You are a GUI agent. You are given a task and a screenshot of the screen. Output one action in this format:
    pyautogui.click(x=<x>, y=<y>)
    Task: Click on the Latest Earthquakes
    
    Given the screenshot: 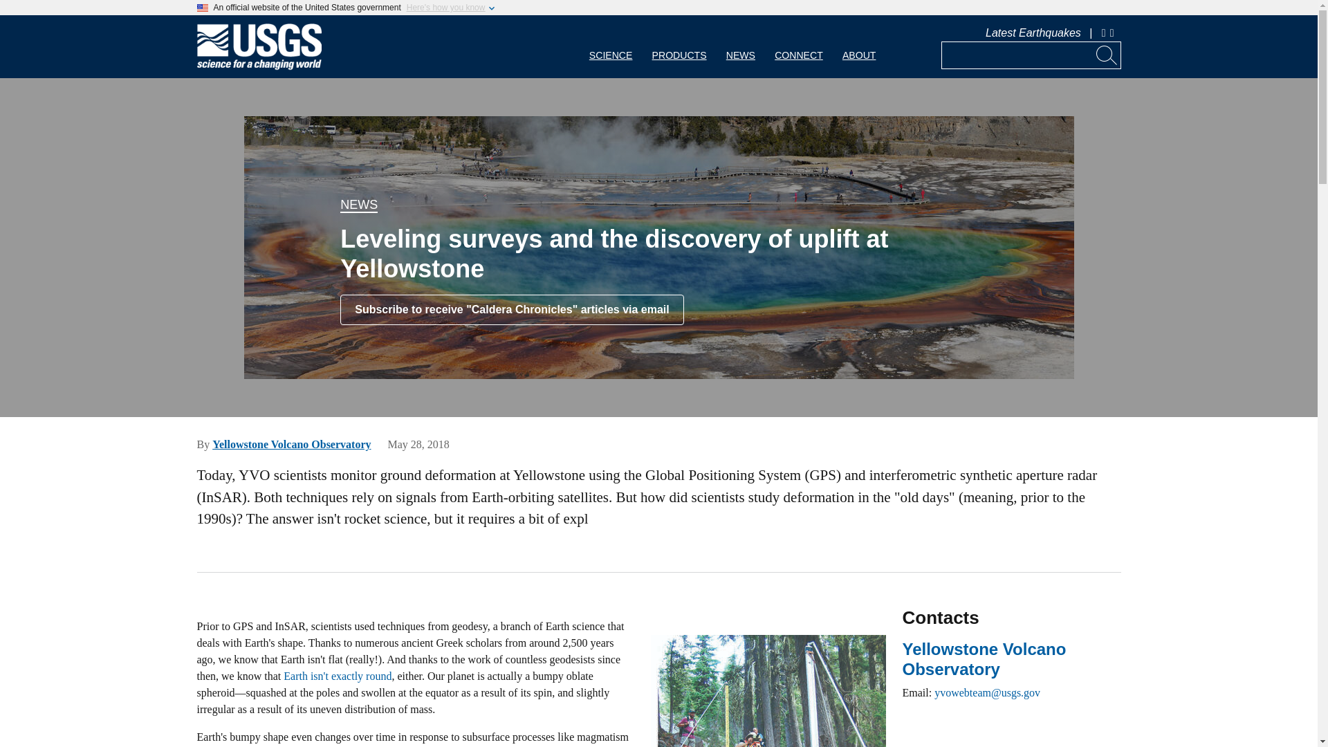 What is the action you would take?
    pyautogui.click(x=1033, y=33)
    